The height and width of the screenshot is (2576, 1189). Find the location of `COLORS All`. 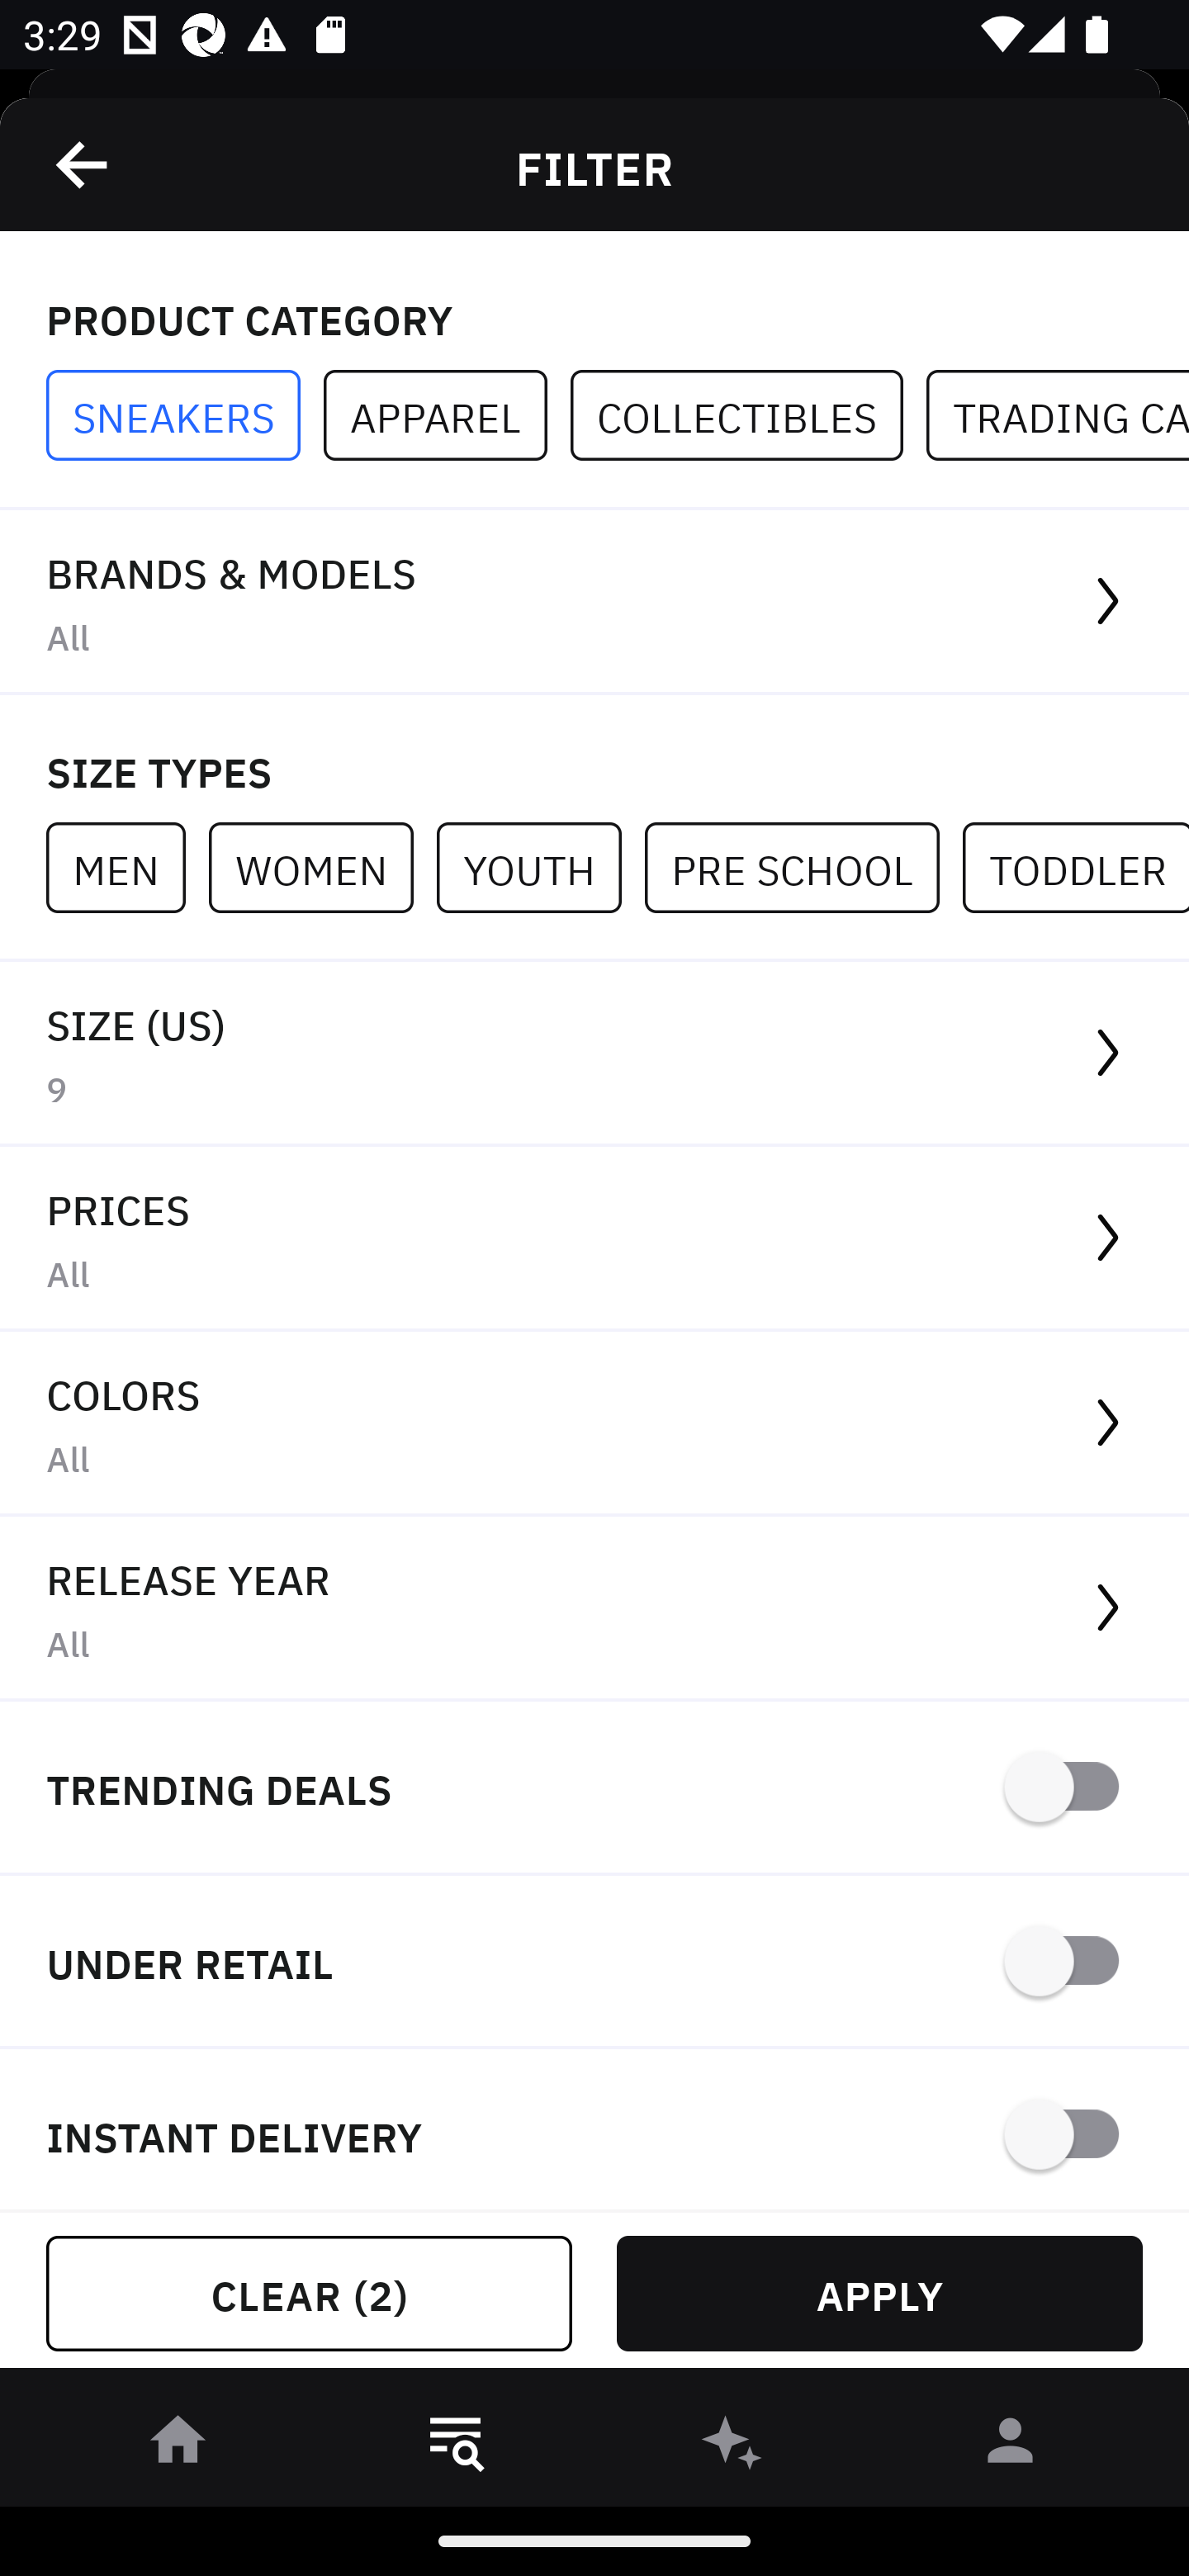

COLORS All is located at coordinates (594, 1424).